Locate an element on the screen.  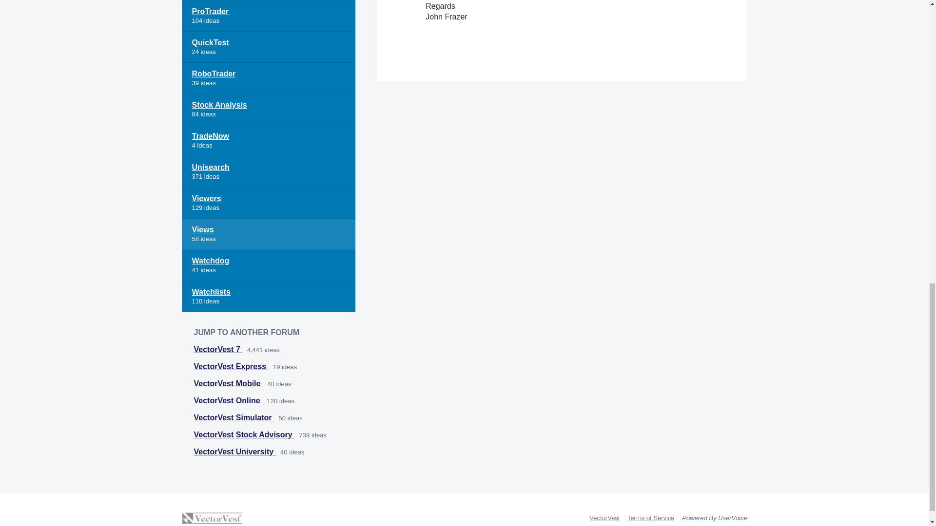
ProTrader is located at coordinates (268, 16).